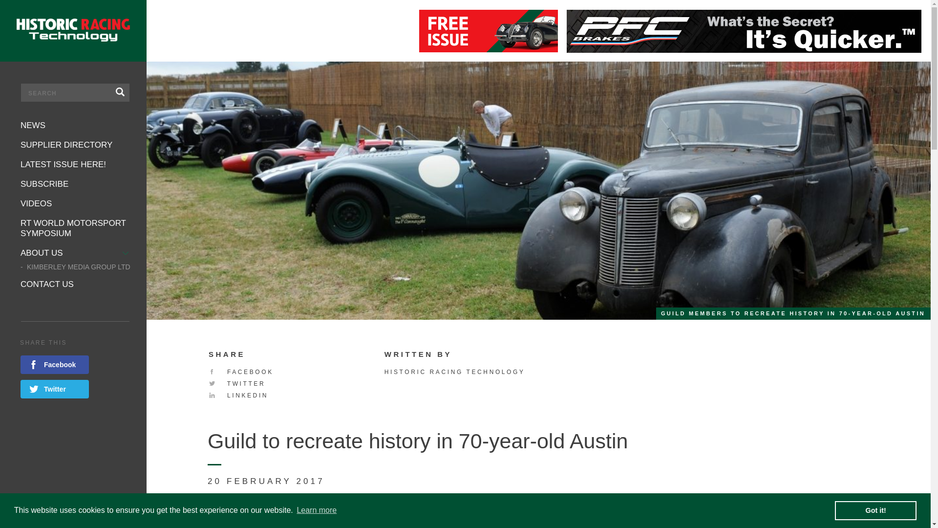 This screenshot has height=528, width=938. Describe the element at coordinates (875, 510) in the screenshot. I see `Got it!` at that location.